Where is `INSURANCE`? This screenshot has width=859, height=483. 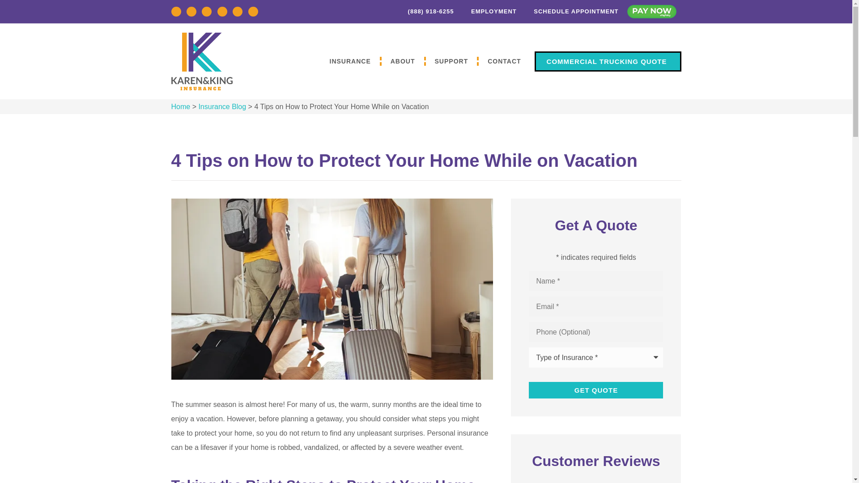 INSURANCE is located at coordinates (350, 61).